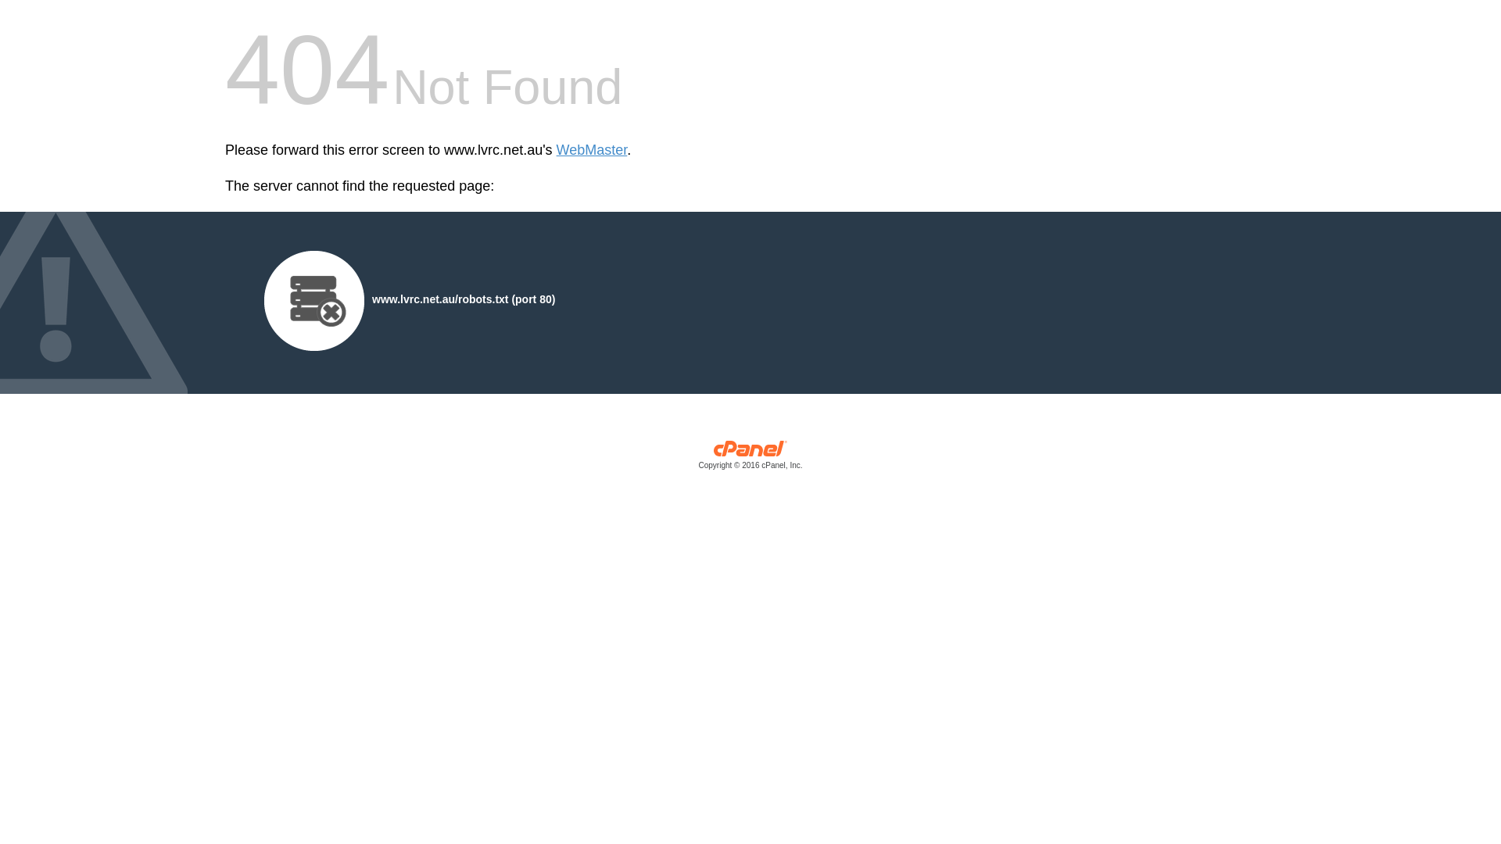  What do you see at coordinates (593, 150) in the screenshot?
I see `WebMaster` at bounding box center [593, 150].